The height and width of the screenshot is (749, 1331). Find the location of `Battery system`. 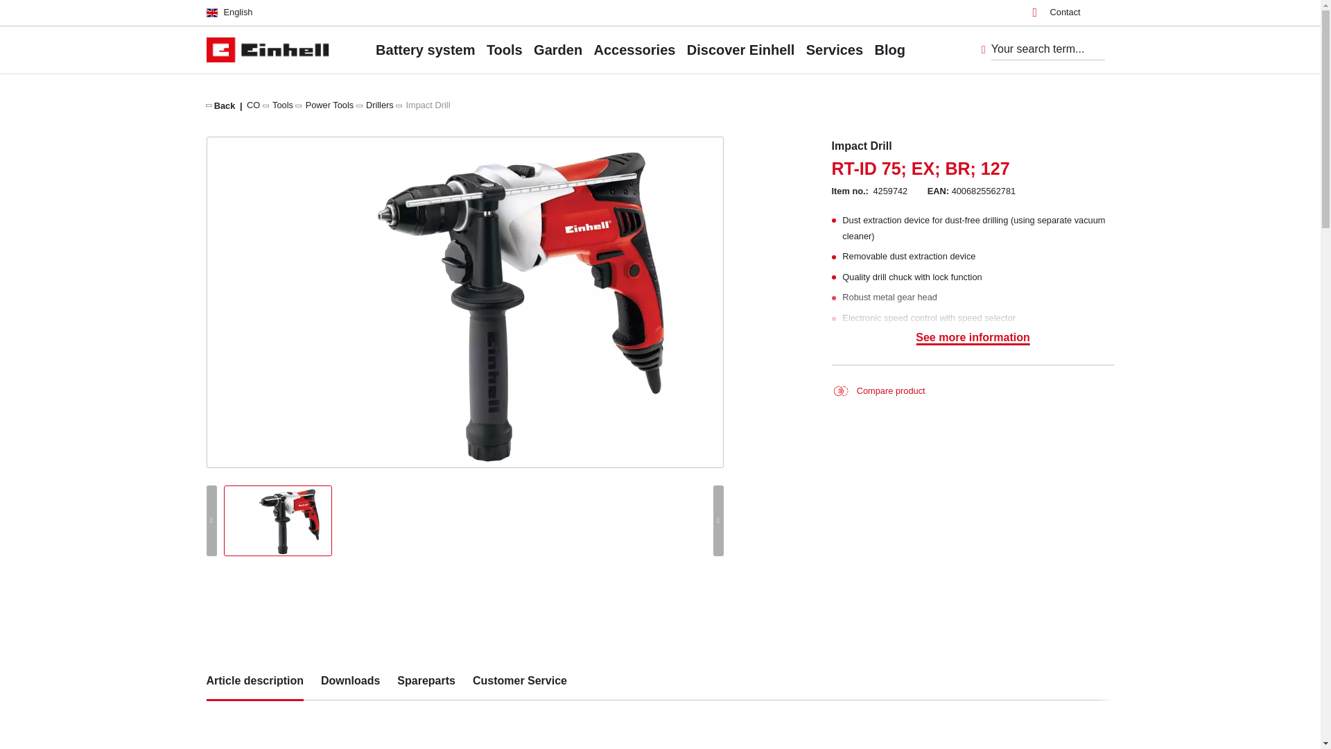

Battery system is located at coordinates (425, 49).